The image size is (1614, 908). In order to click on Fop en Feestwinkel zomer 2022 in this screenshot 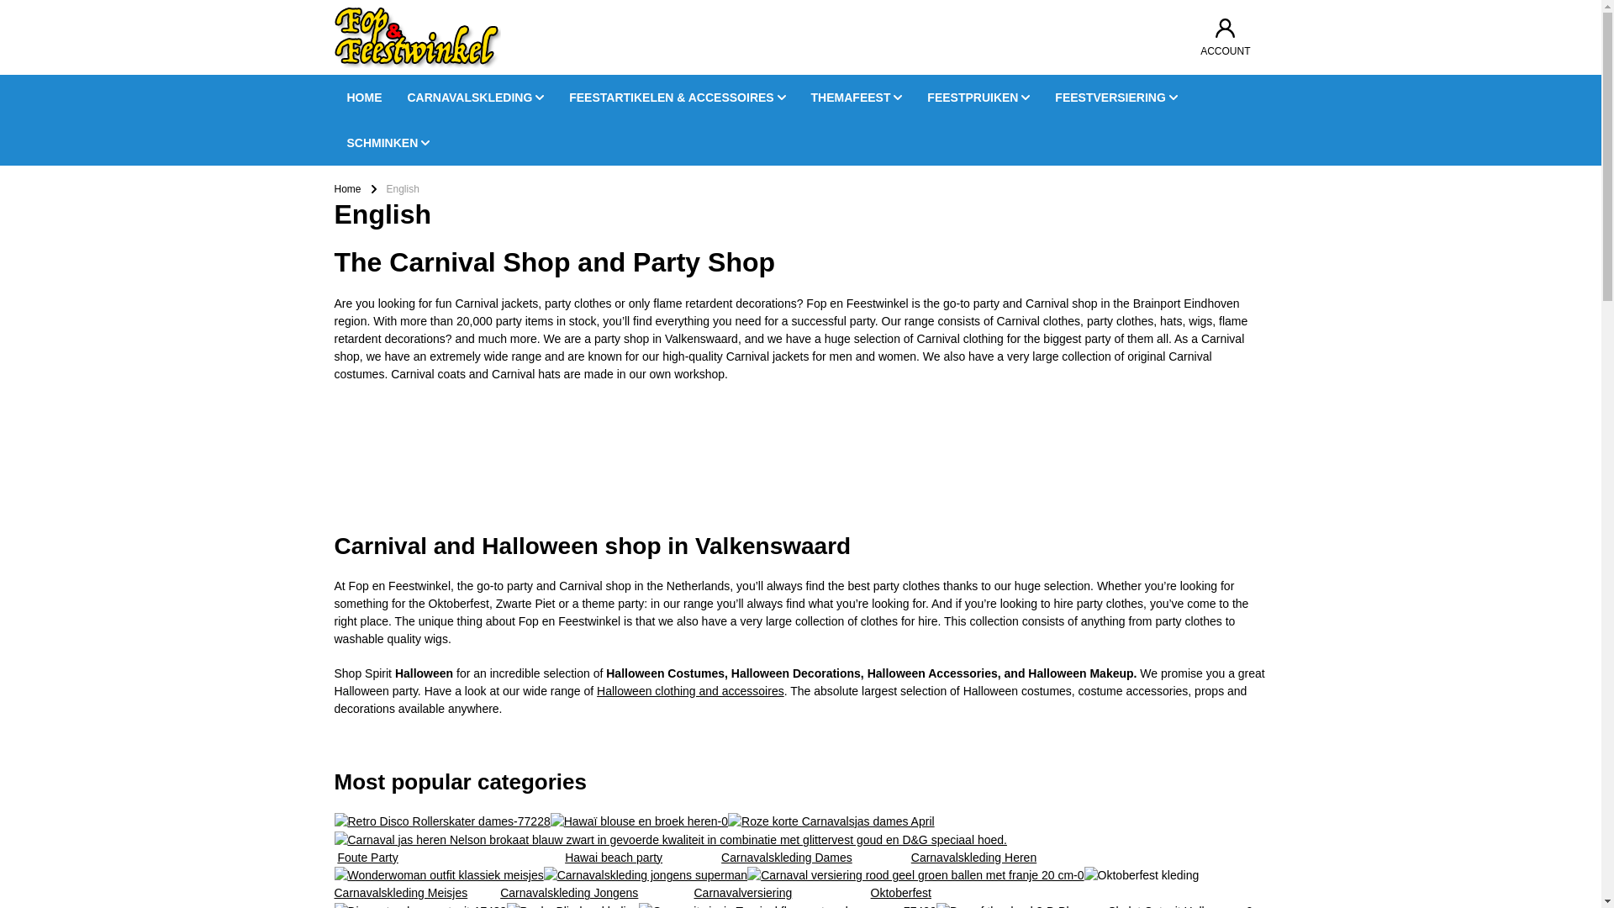, I will do `click(461, 463)`.